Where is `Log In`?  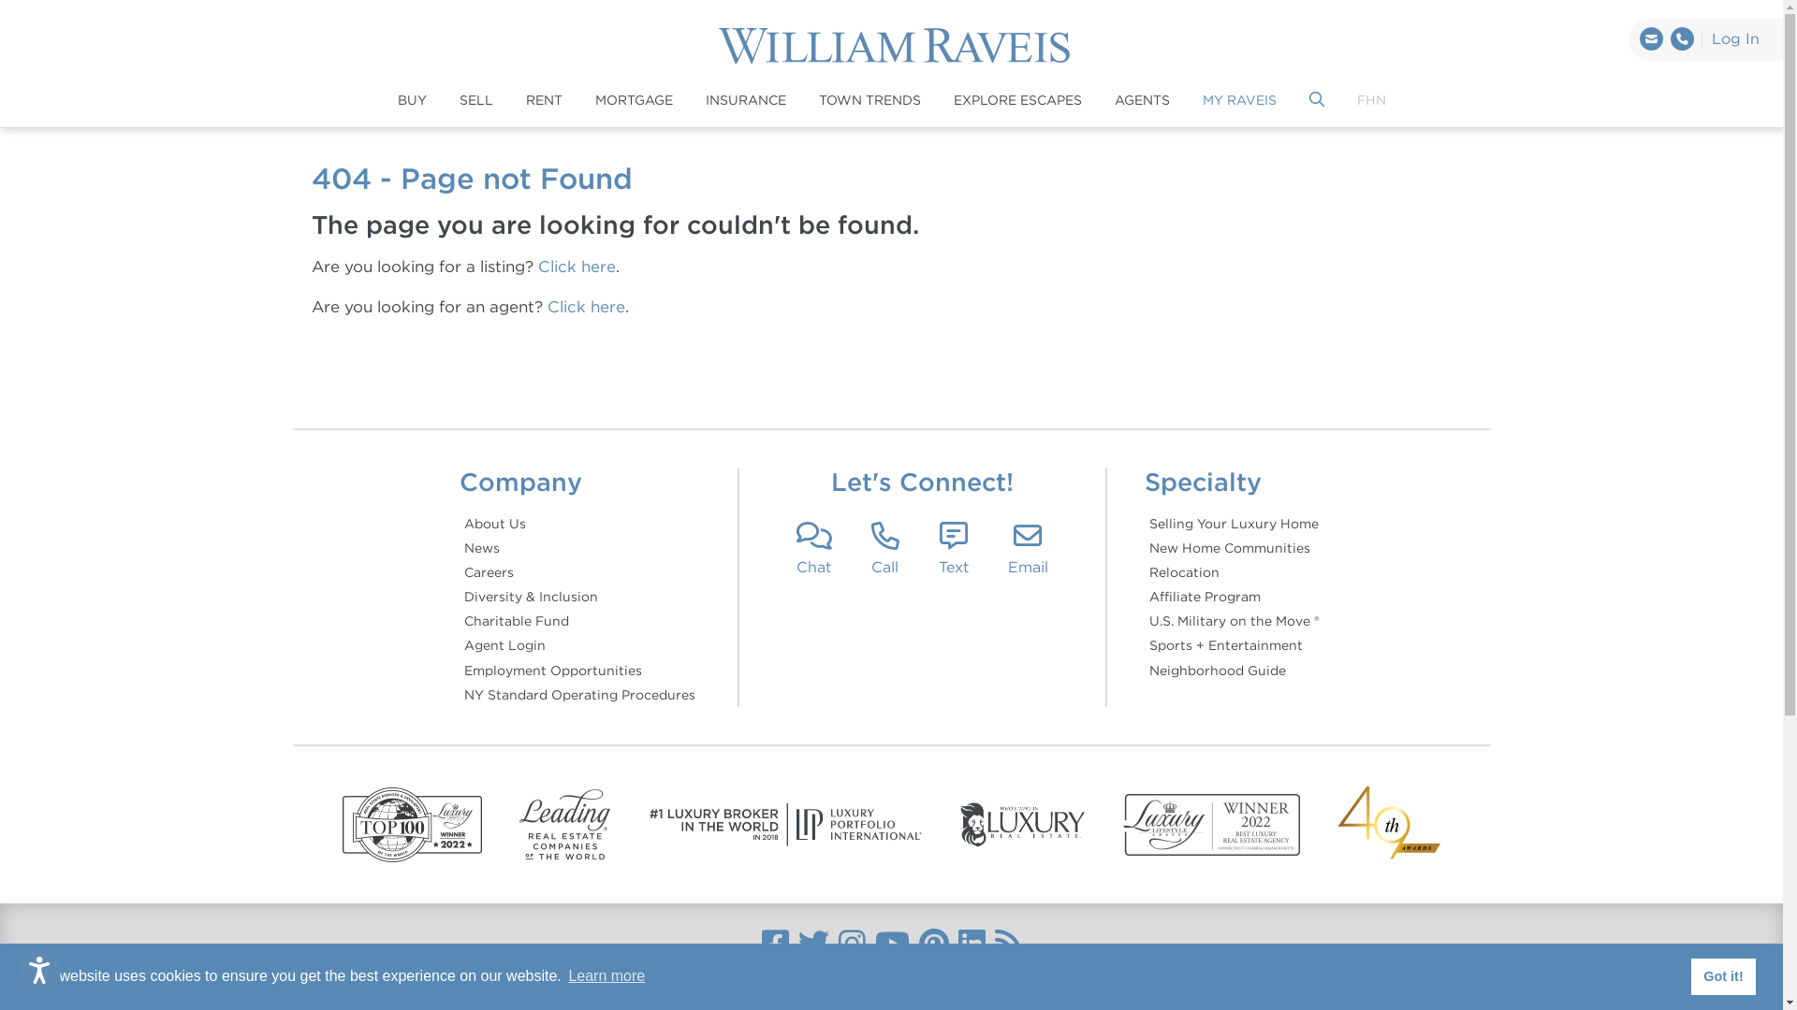 Log In is located at coordinates (1737, 39).